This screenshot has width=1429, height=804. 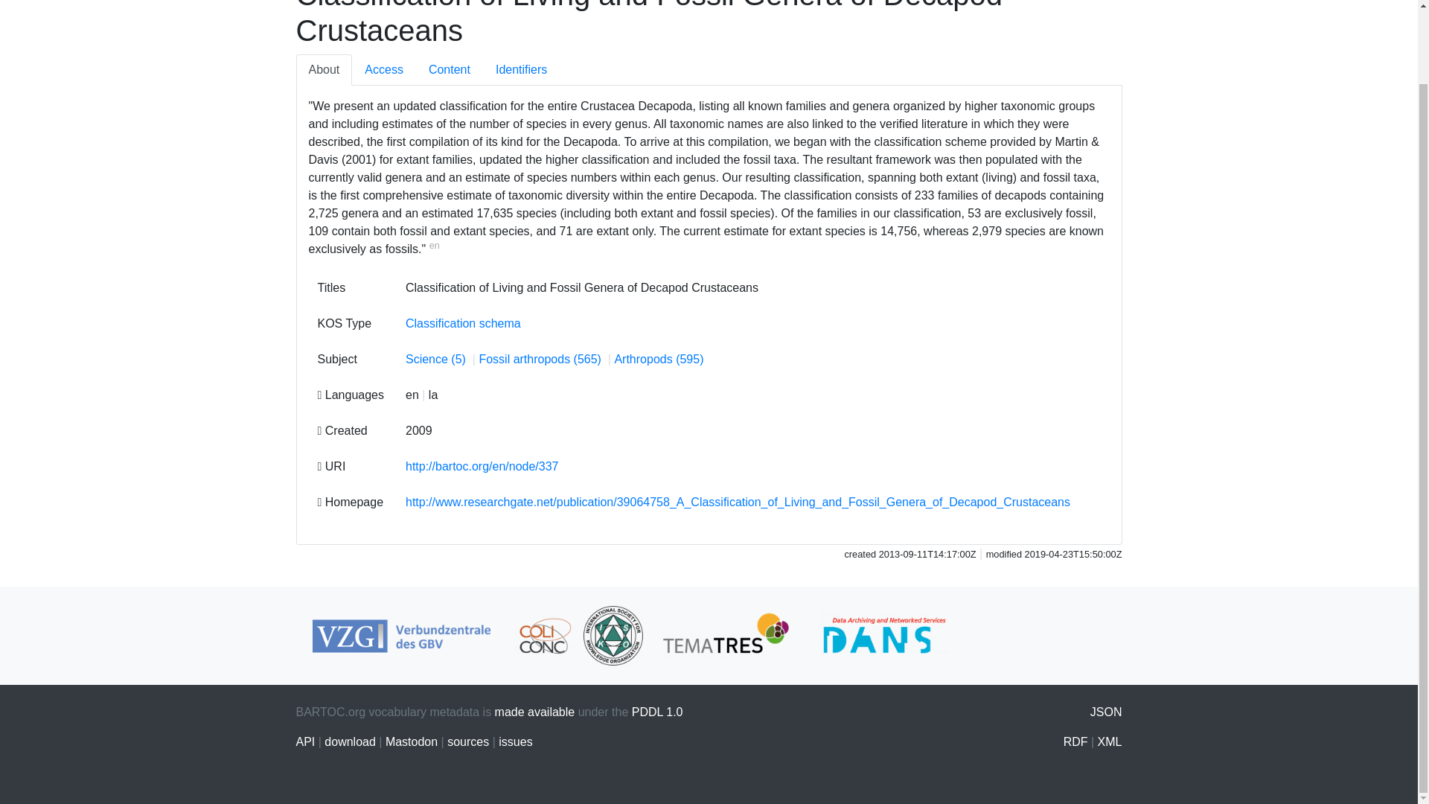 What do you see at coordinates (467, 741) in the screenshot?
I see `sources` at bounding box center [467, 741].